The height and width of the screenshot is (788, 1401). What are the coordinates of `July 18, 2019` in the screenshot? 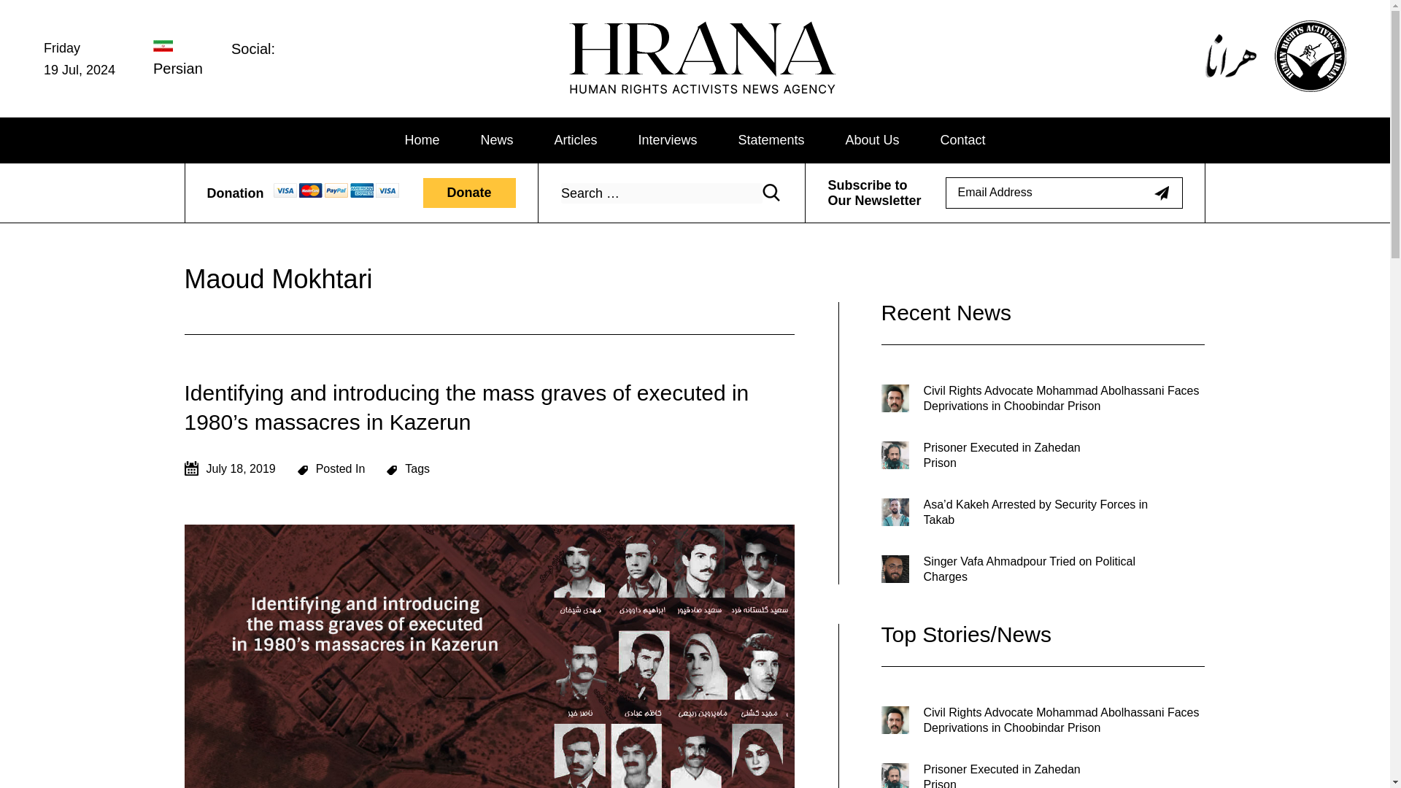 It's located at (229, 468).